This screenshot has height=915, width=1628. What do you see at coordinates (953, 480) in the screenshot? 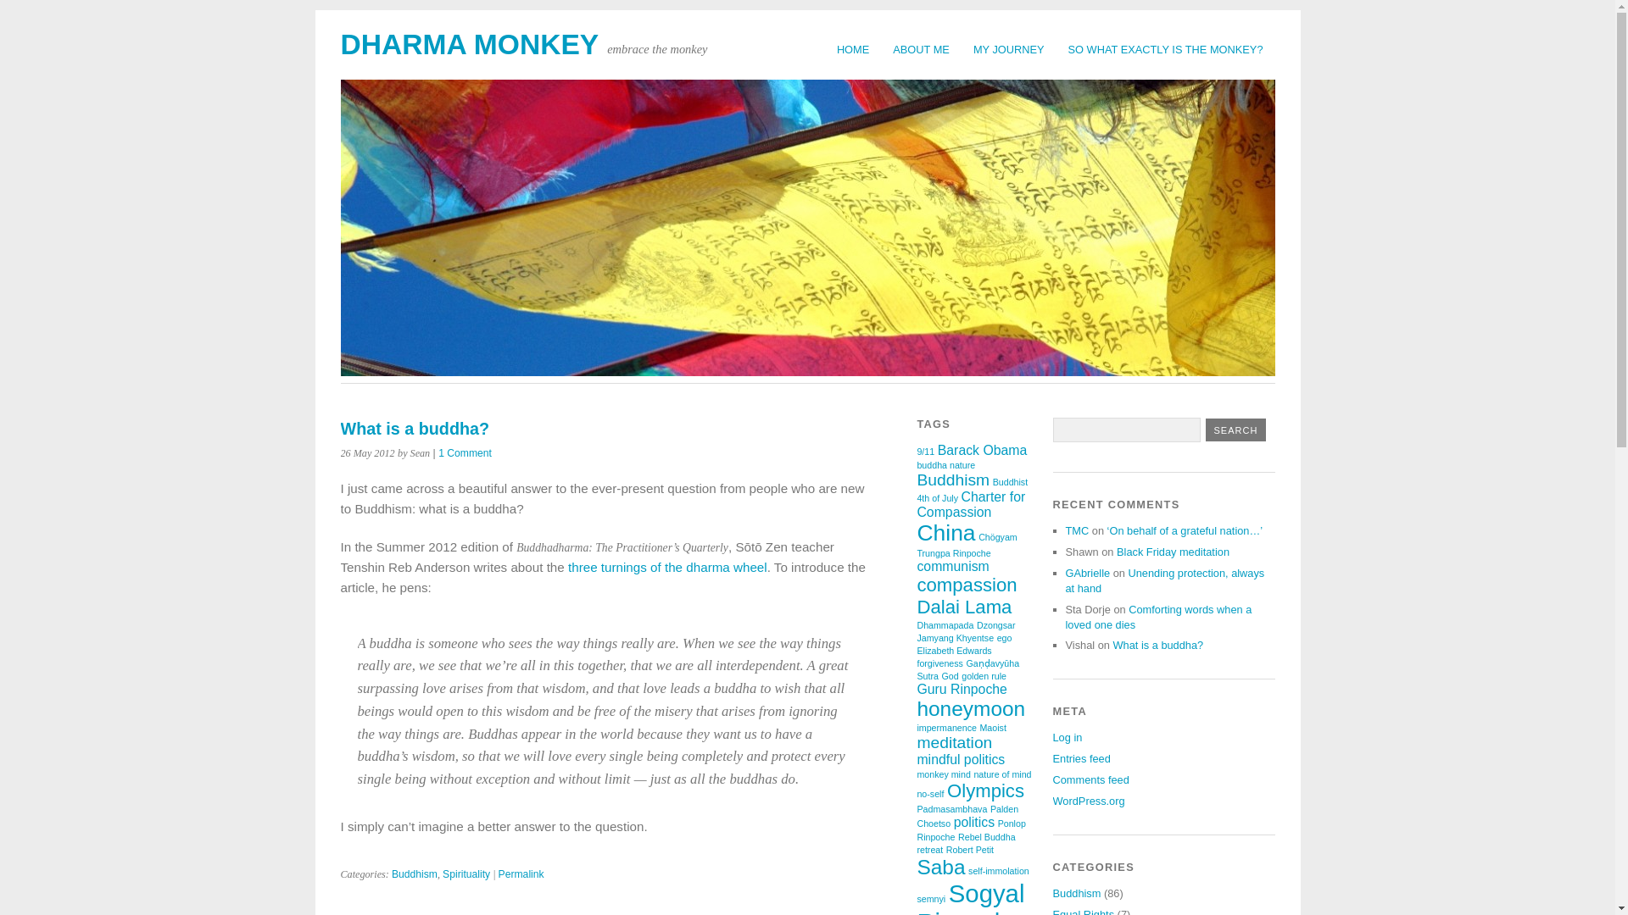
I see `Buddhism` at bounding box center [953, 480].